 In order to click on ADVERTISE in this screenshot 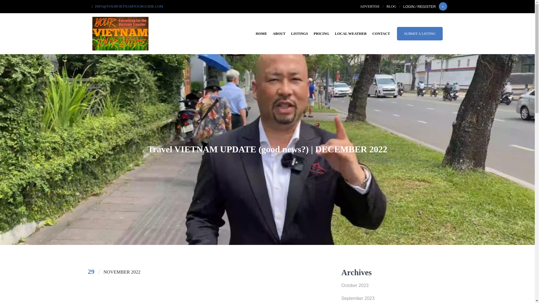, I will do `click(369, 6)`.